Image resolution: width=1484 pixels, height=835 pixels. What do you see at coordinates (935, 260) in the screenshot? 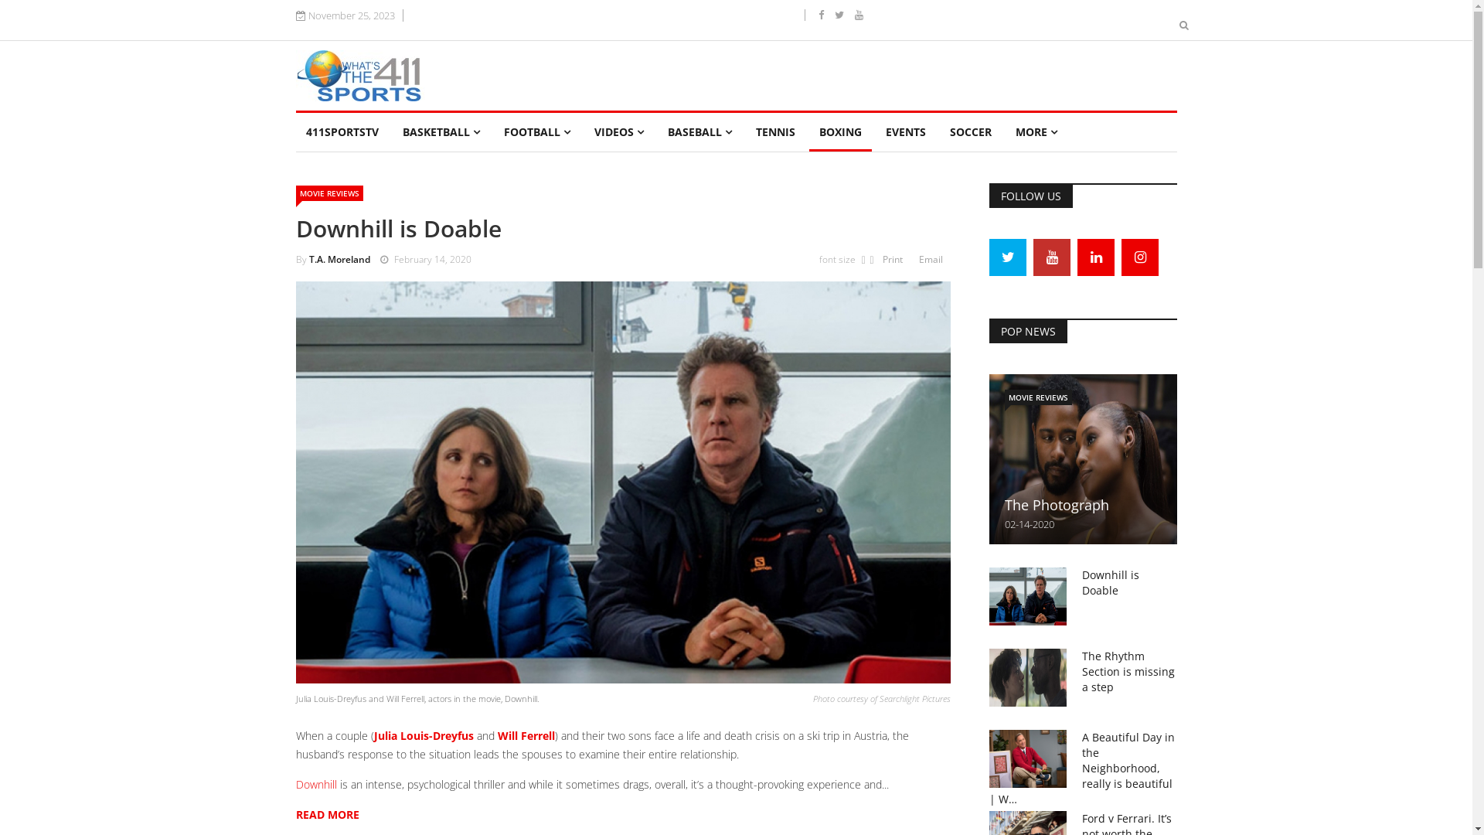
I see `Email` at bounding box center [935, 260].